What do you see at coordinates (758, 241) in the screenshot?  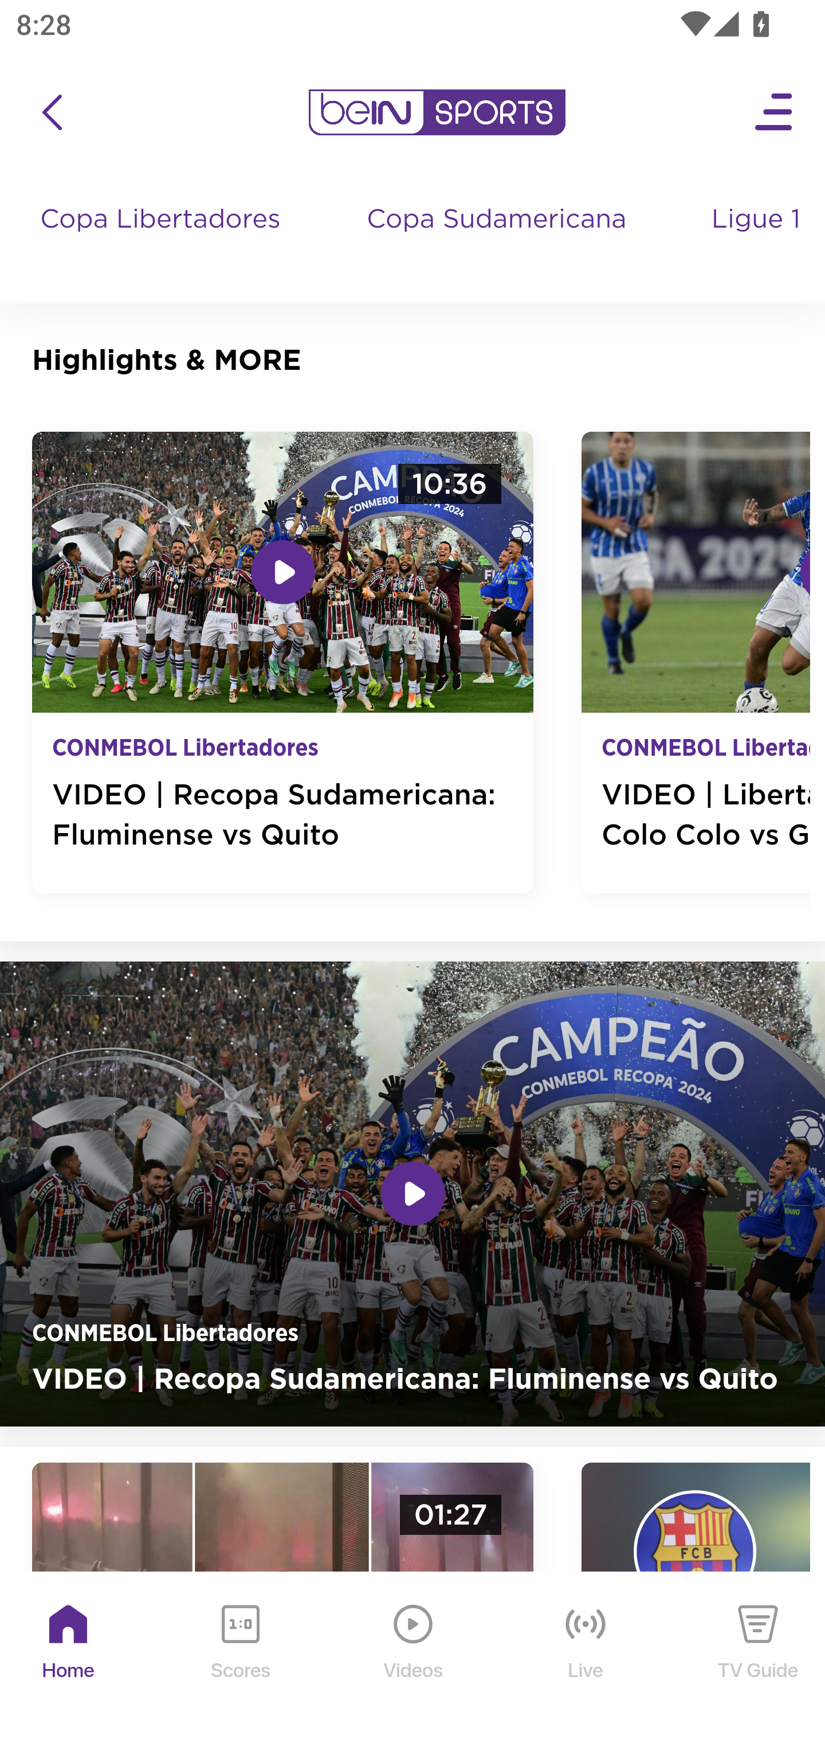 I see `Ligue 1` at bounding box center [758, 241].